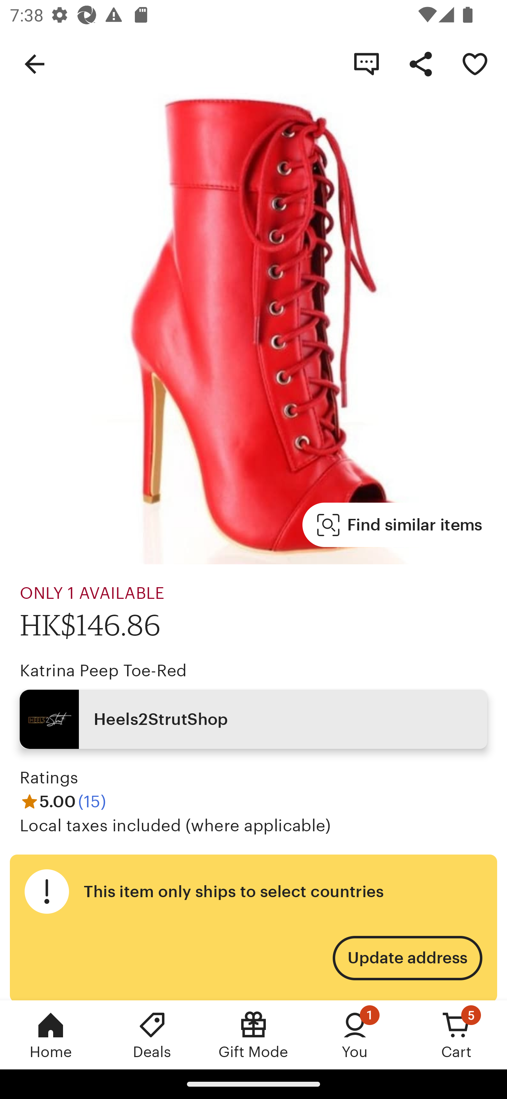  Describe the element at coordinates (104, 671) in the screenshot. I see `Katrina Peep Toe-Red` at that location.